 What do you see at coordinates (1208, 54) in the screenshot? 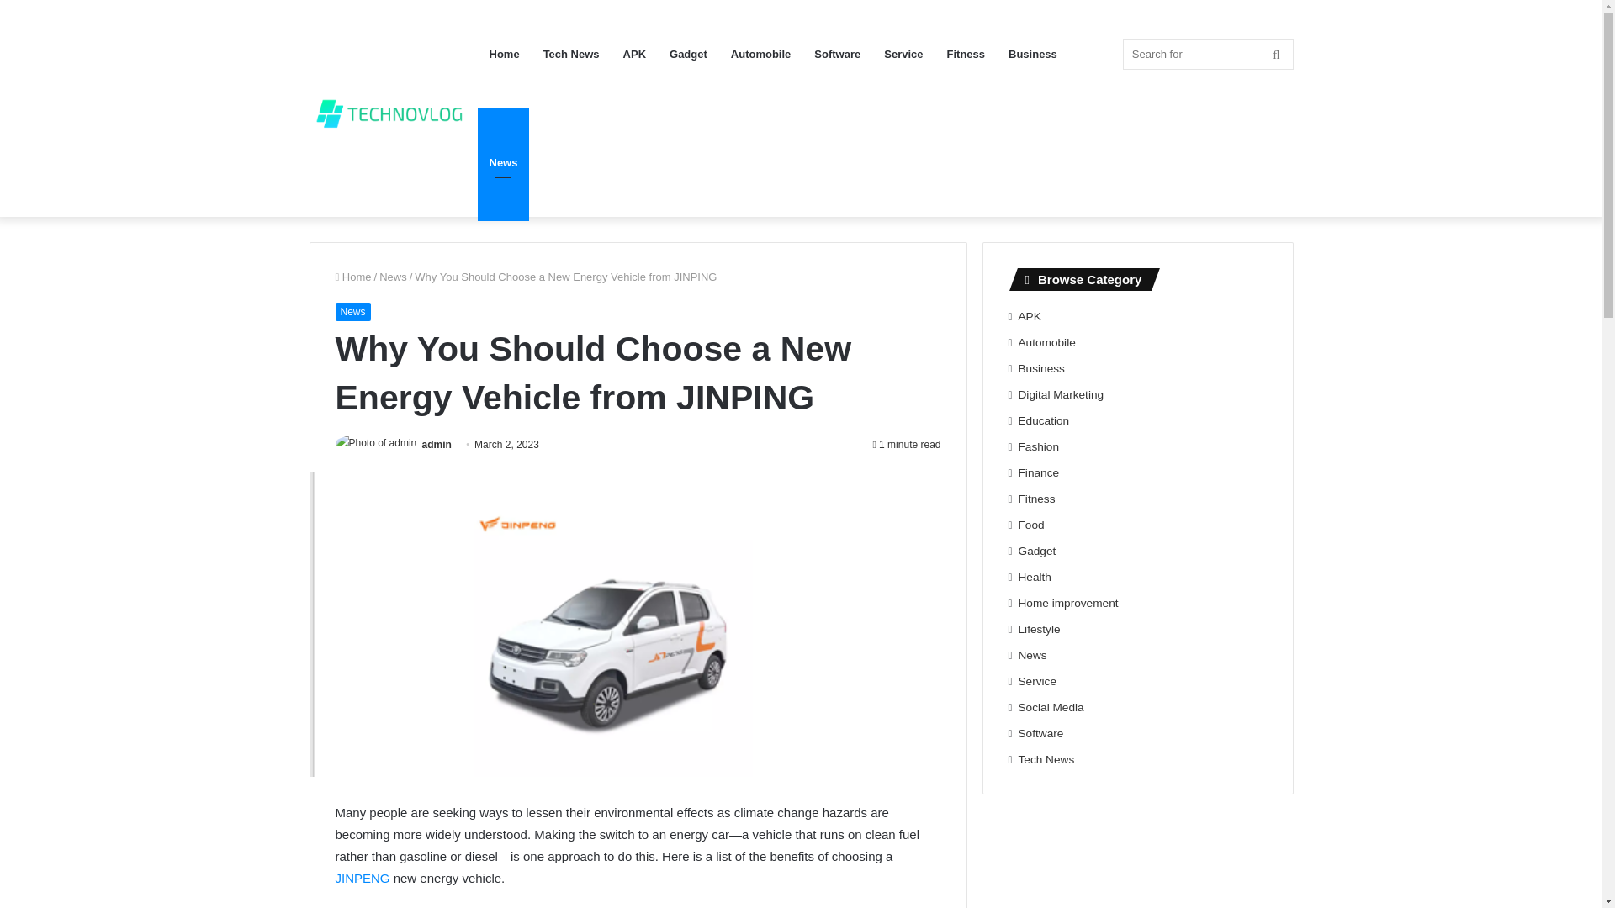
I see `Search for` at bounding box center [1208, 54].